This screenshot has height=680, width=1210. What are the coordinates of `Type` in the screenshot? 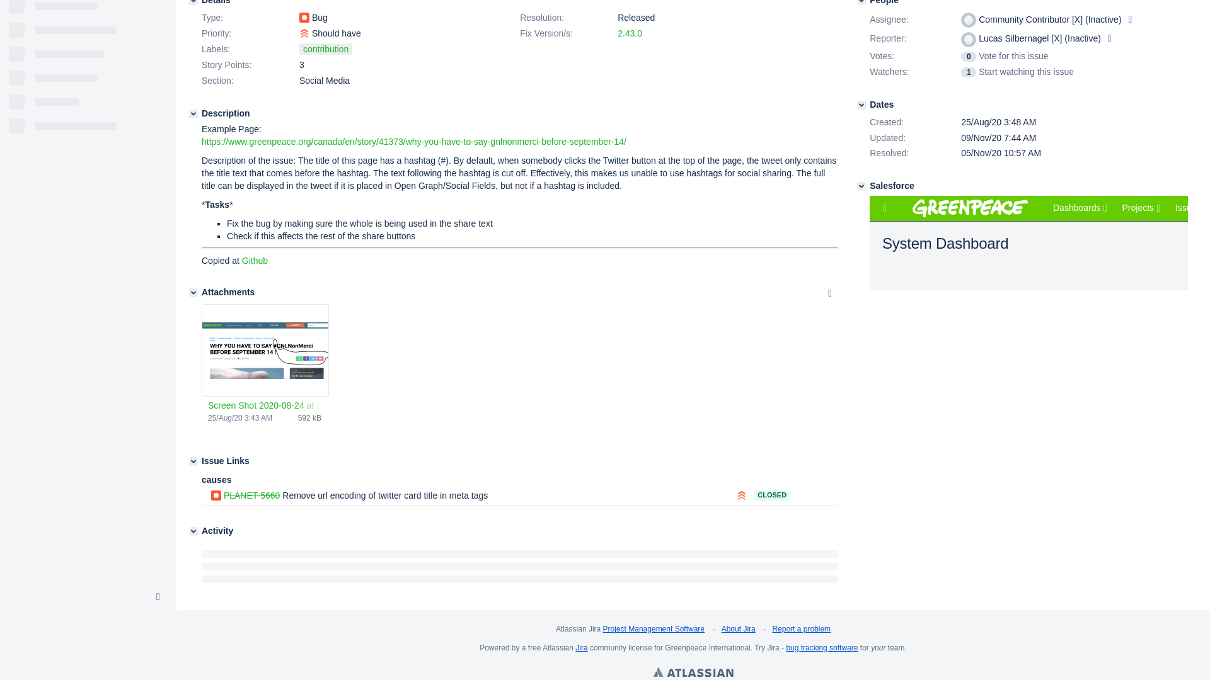 It's located at (249, 18).